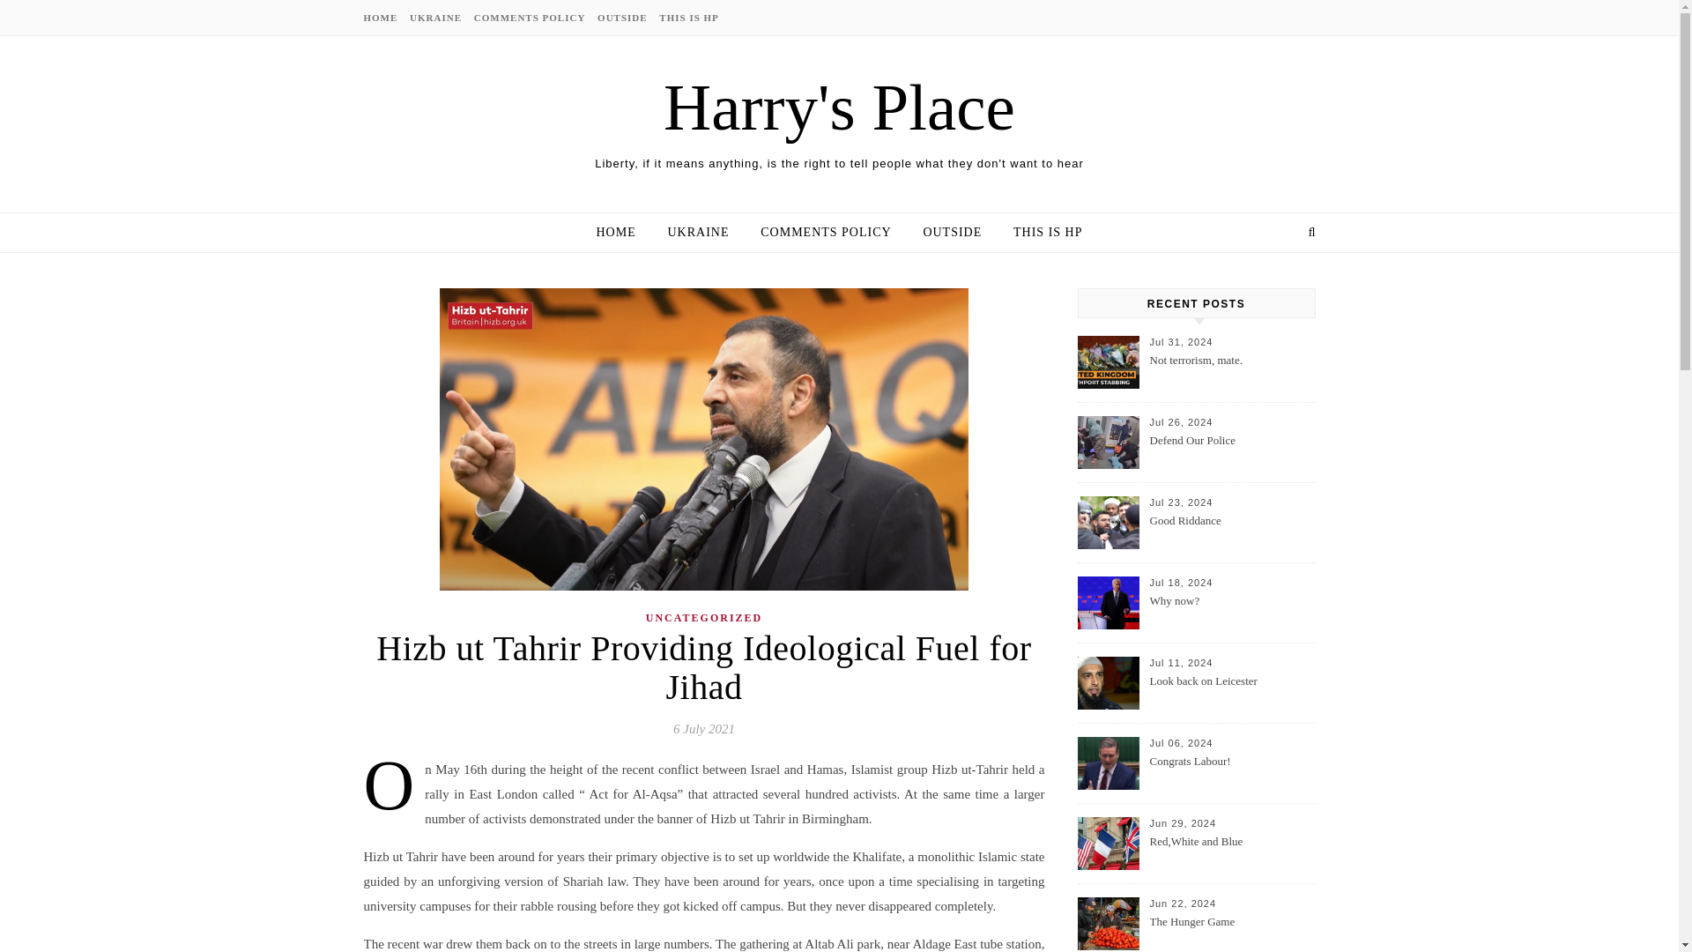  Describe the element at coordinates (1230, 691) in the screenshot. I see `Look back on Leicester` at that location.